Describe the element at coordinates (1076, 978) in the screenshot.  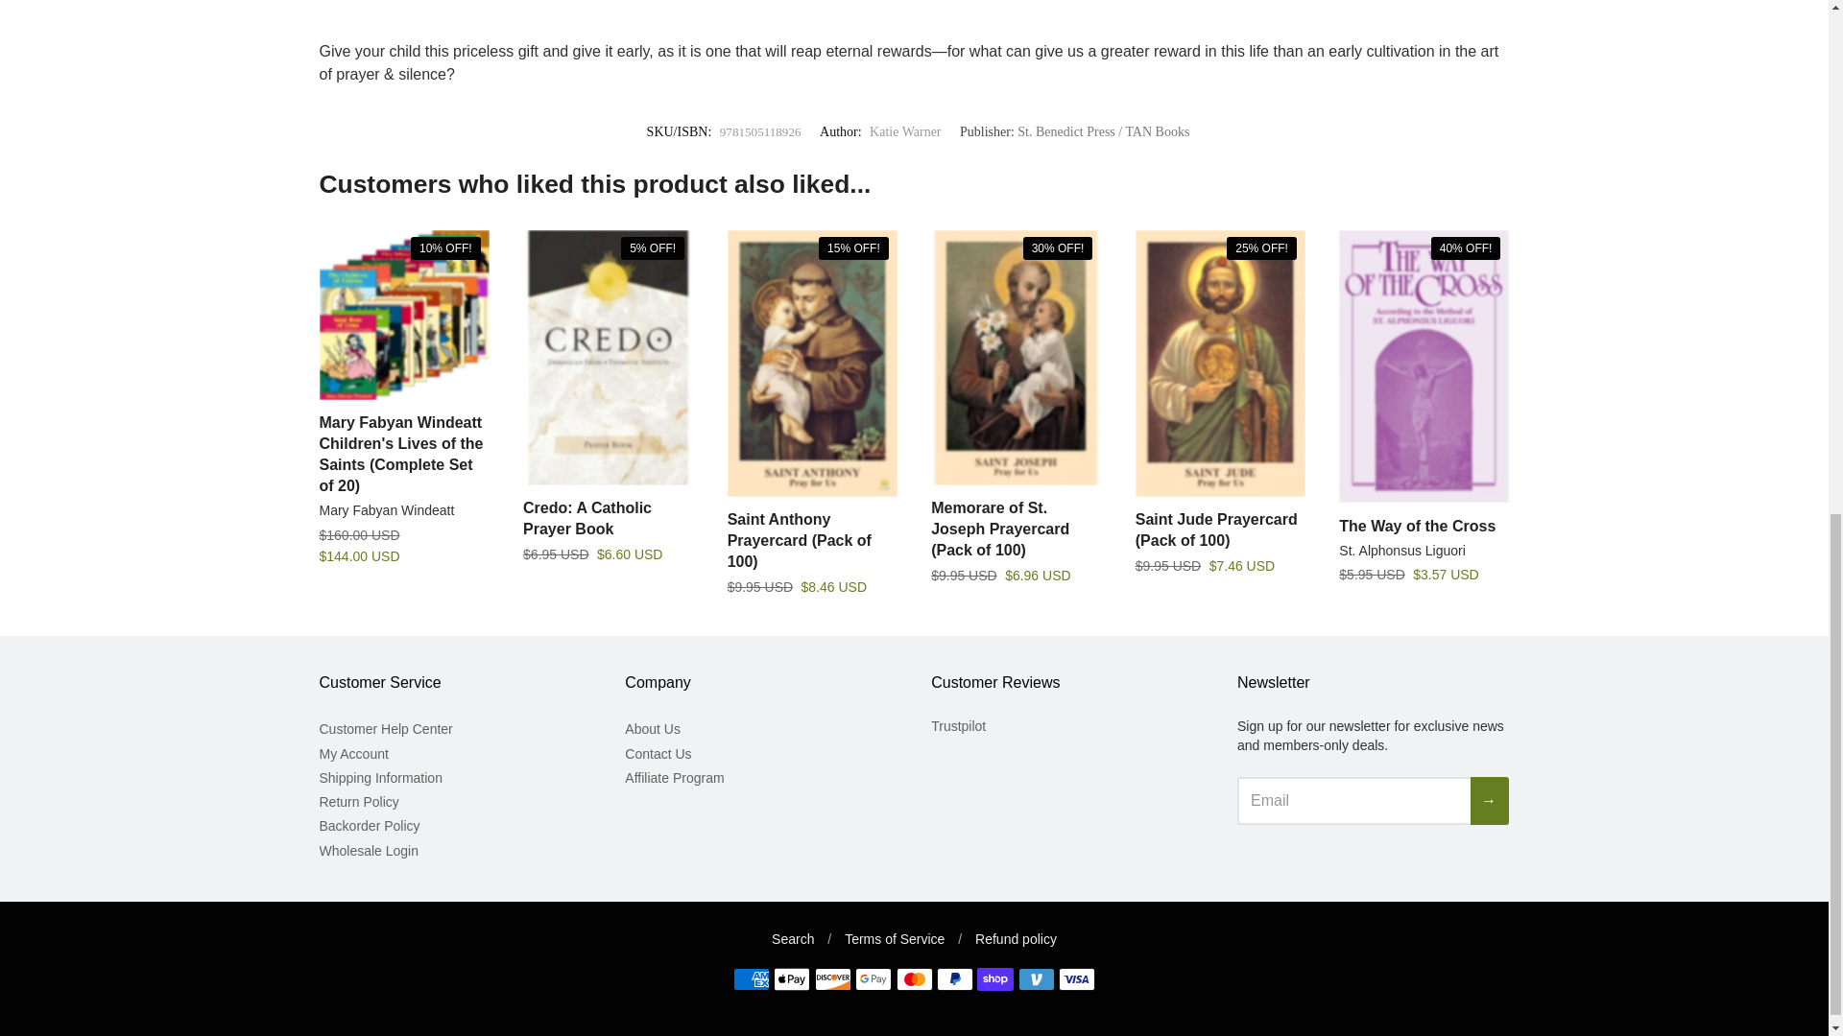
I see `Visa` at that location.